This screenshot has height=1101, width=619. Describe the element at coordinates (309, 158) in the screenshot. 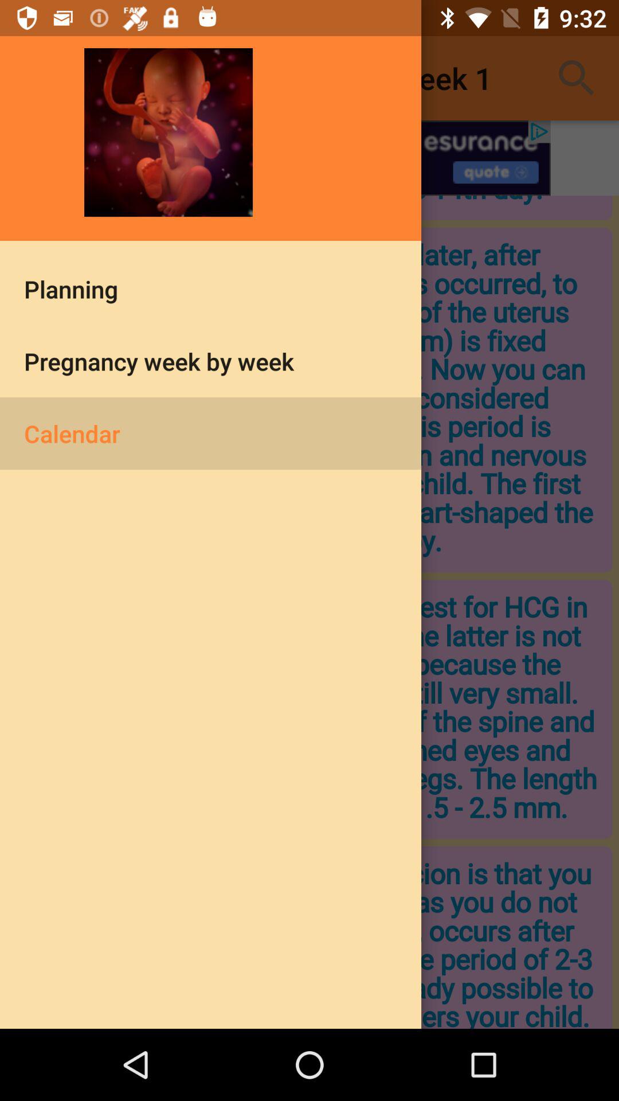

I see `click advertisement` at that location.